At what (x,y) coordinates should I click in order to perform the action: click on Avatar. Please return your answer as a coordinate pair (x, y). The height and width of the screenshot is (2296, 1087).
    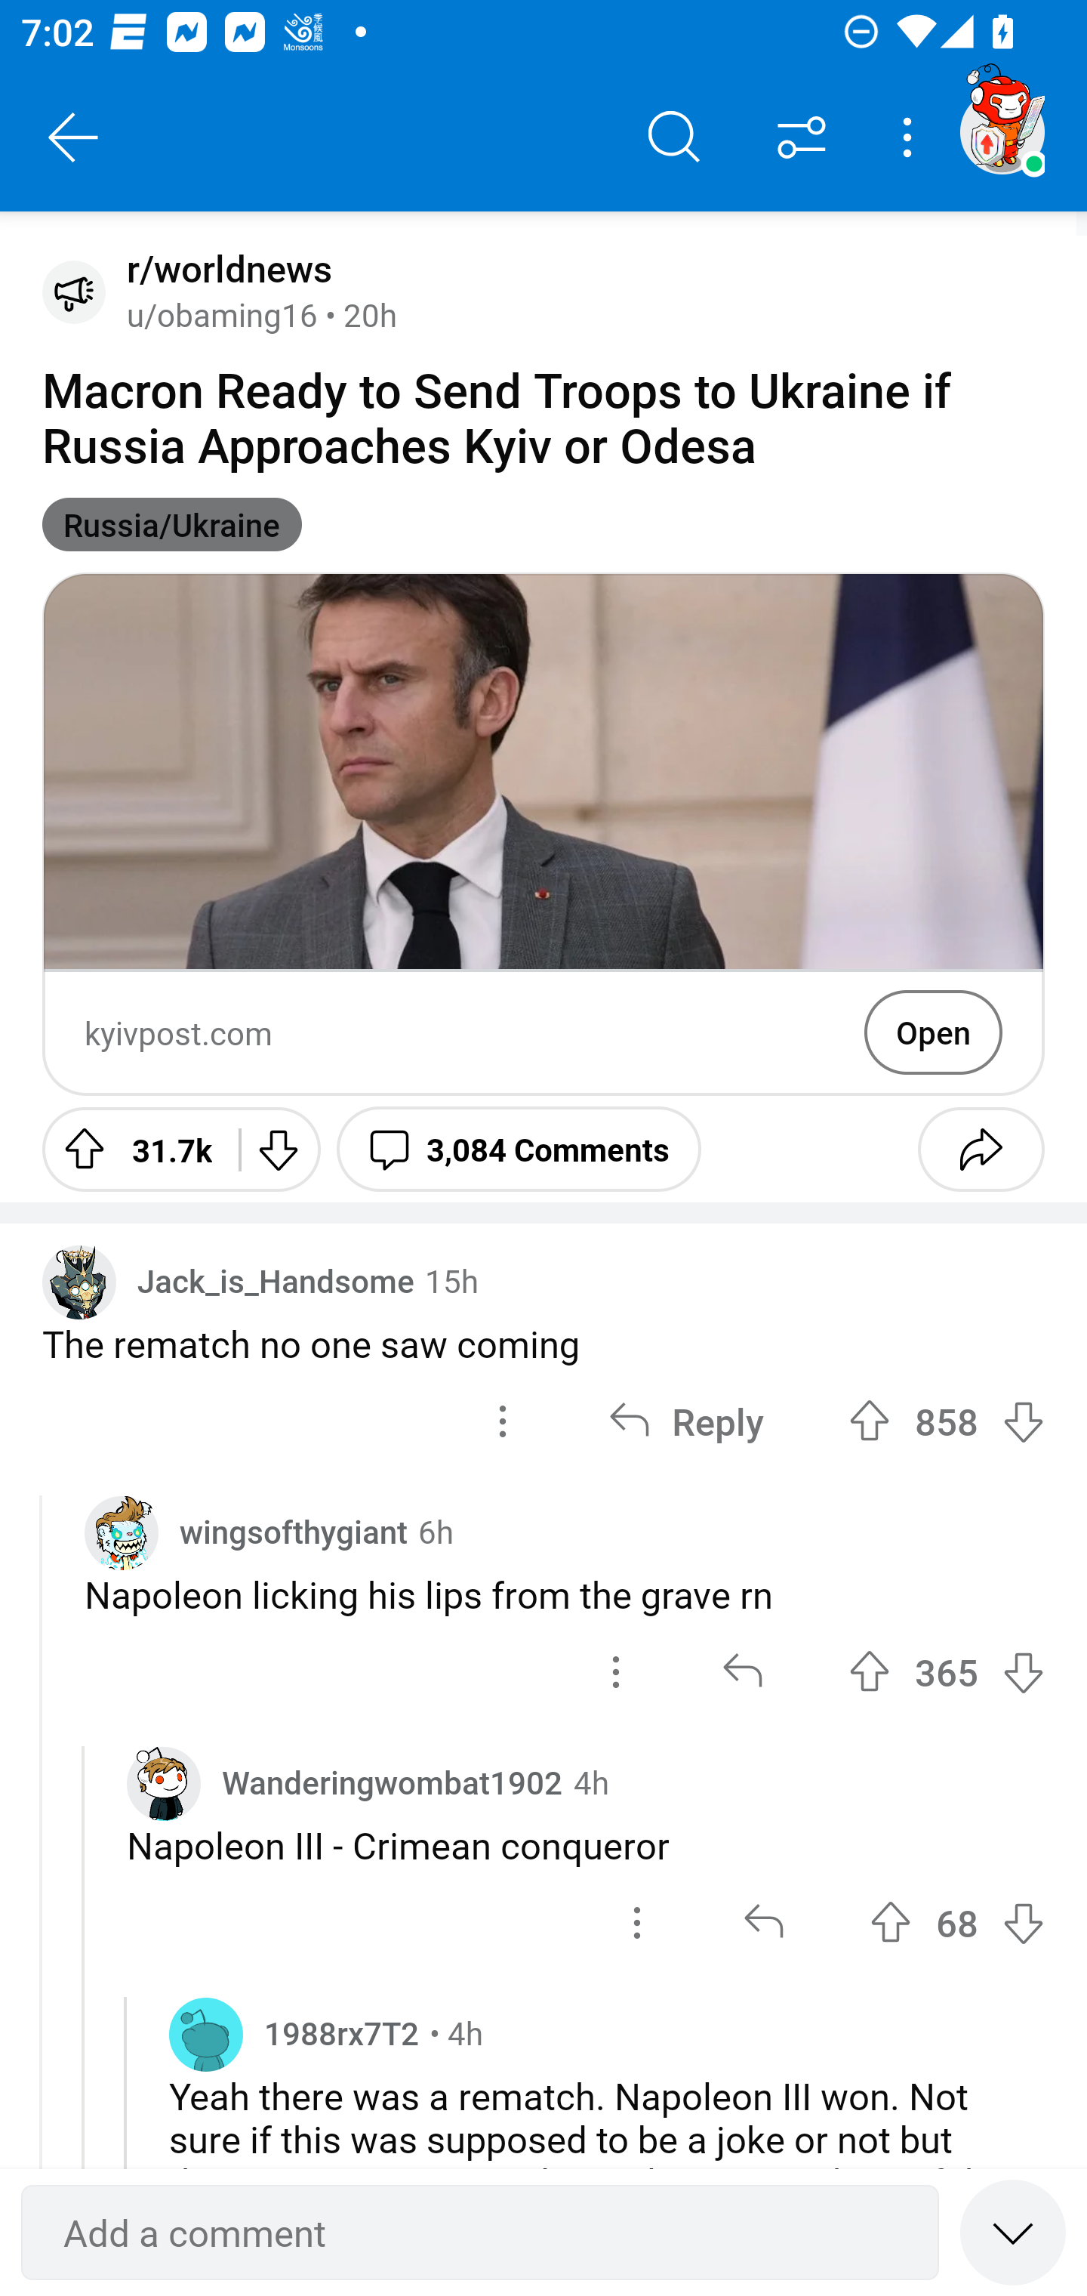
    Looking at the image, I should click on (206, 2034).